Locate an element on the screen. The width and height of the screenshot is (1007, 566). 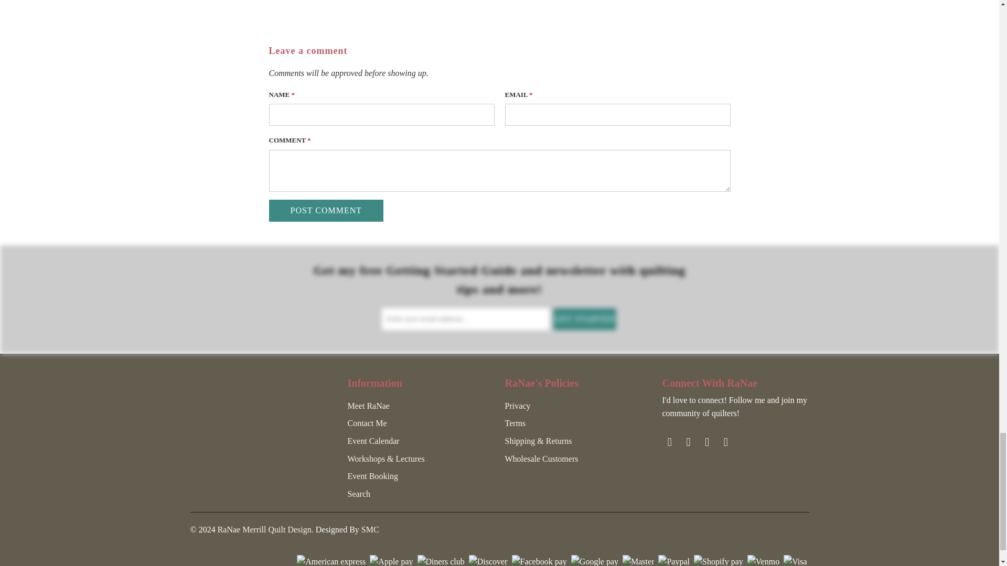
RaNae Merrill Quilt Design on Facebook is located at coordinates (669, 442).